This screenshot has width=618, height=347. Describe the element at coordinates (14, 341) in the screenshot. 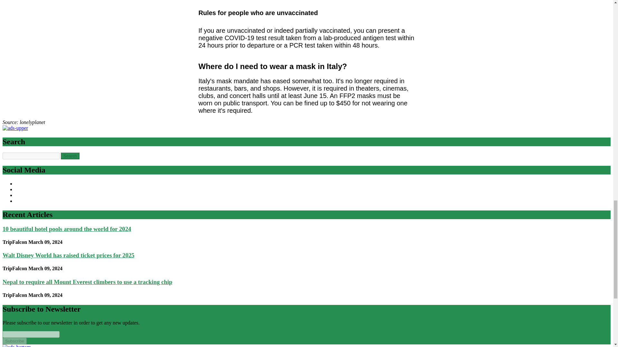

I see `Subscribe` at that location.